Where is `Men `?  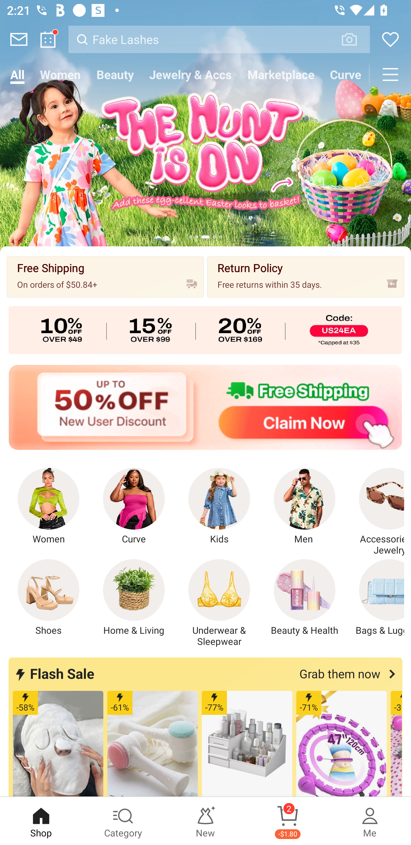 Men  is located at coordinates (305, 506).